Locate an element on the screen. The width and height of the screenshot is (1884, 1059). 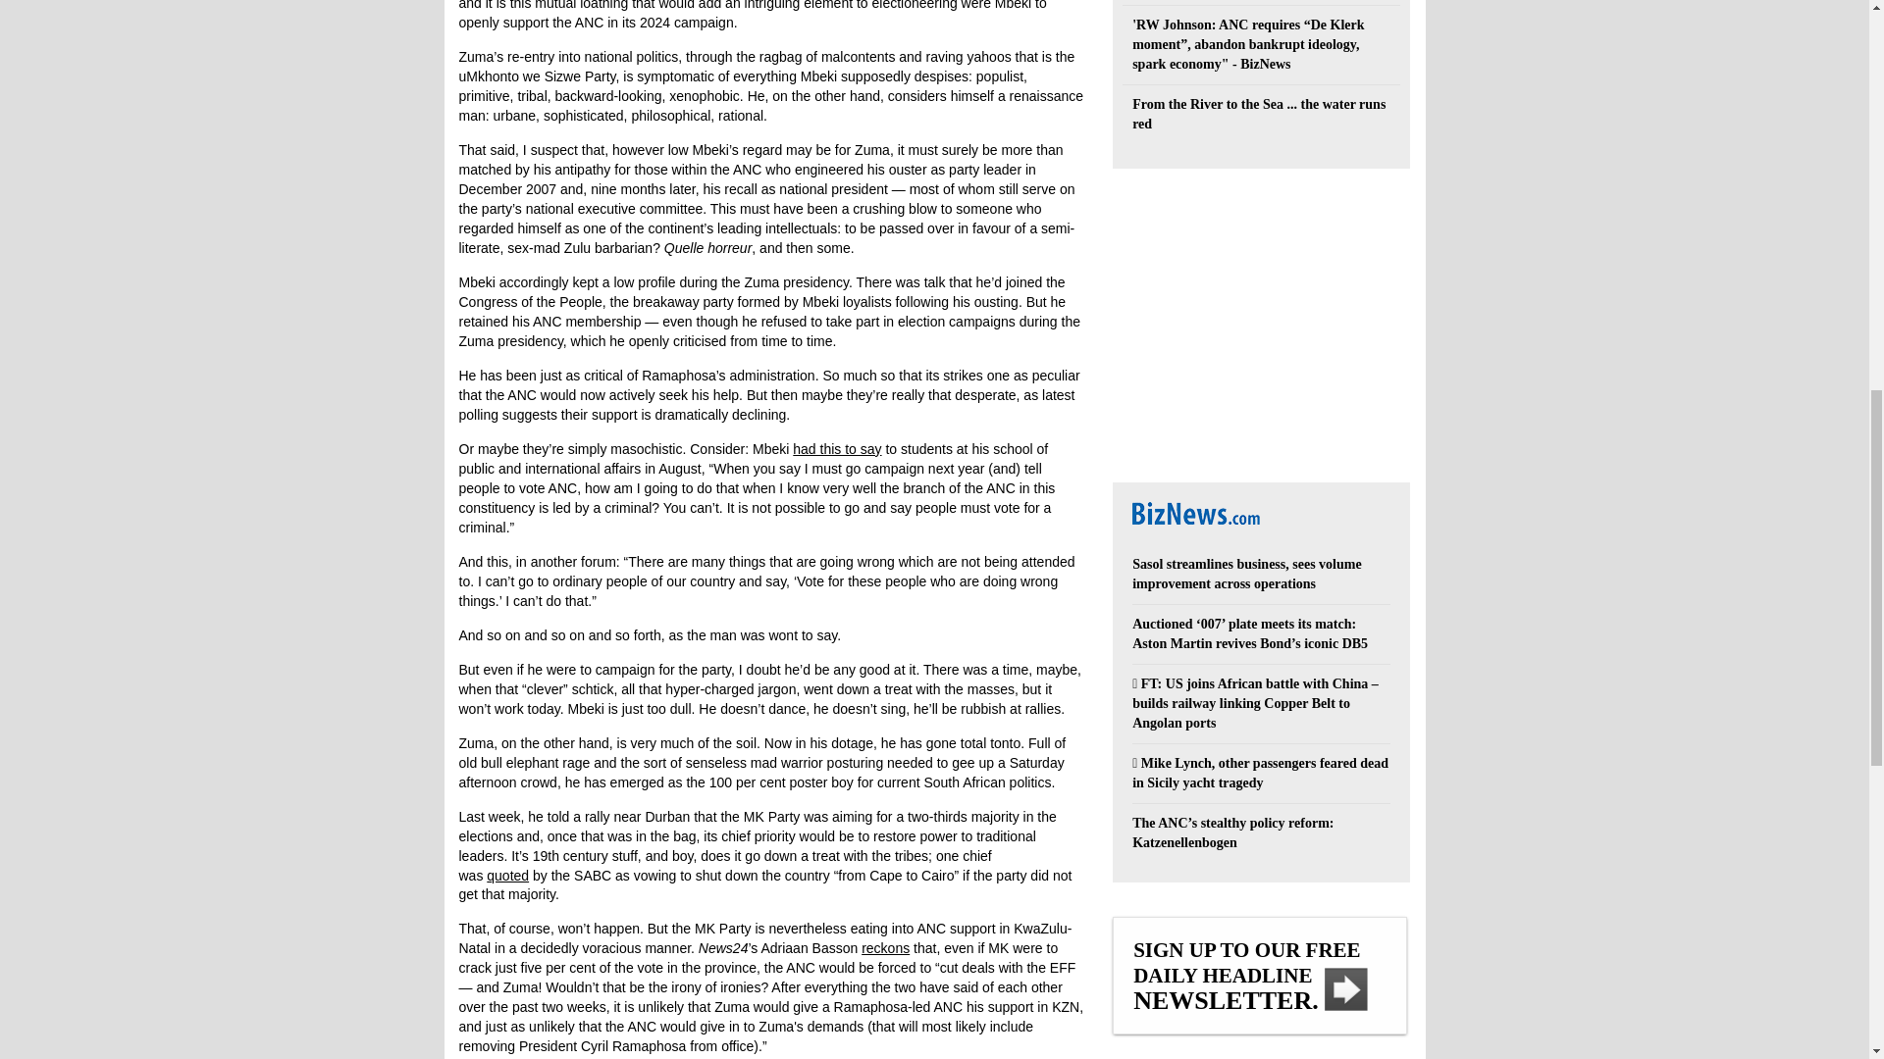
had this to say is located at coordinates (837, 449).